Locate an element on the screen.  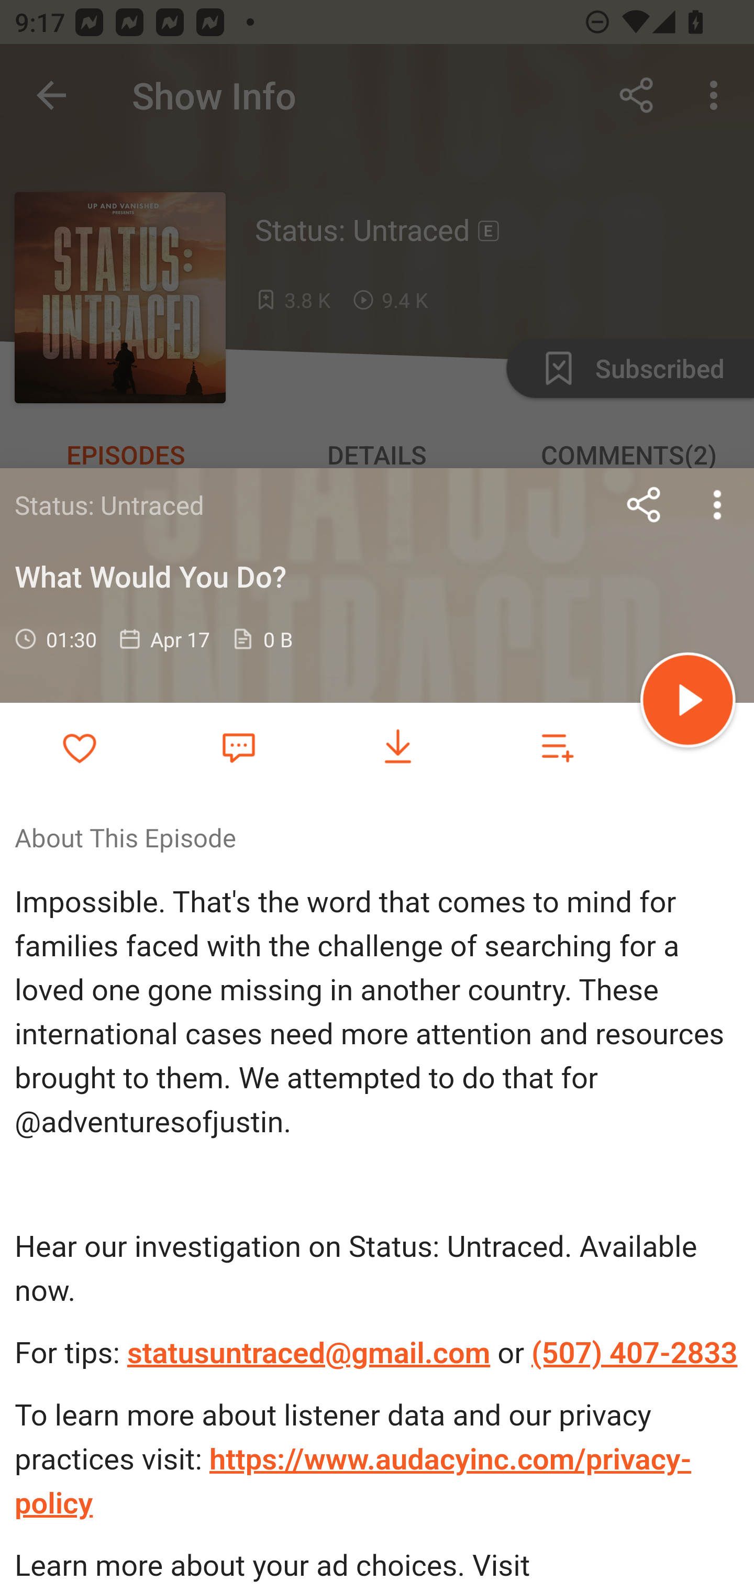
Play is located at coordinates (688, 703).